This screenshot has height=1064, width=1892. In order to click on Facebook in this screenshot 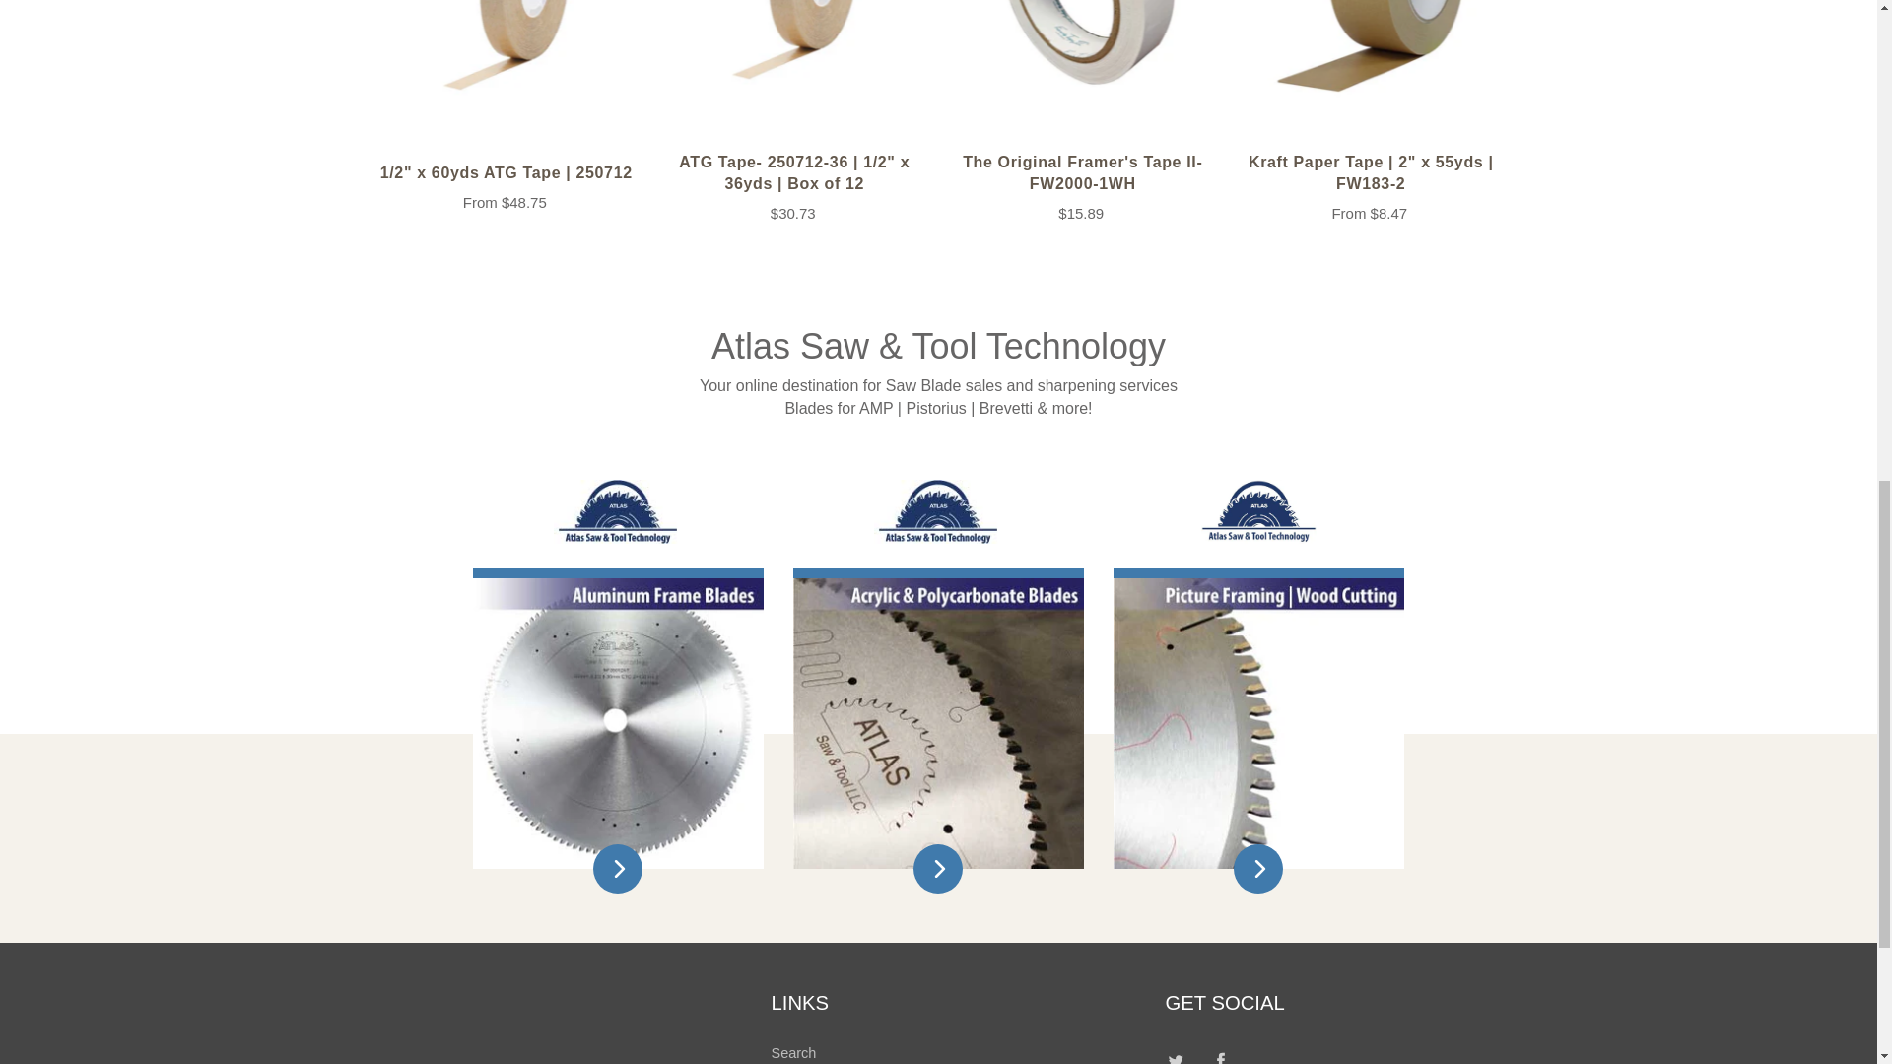, I will do `click(1221, 1054)`.